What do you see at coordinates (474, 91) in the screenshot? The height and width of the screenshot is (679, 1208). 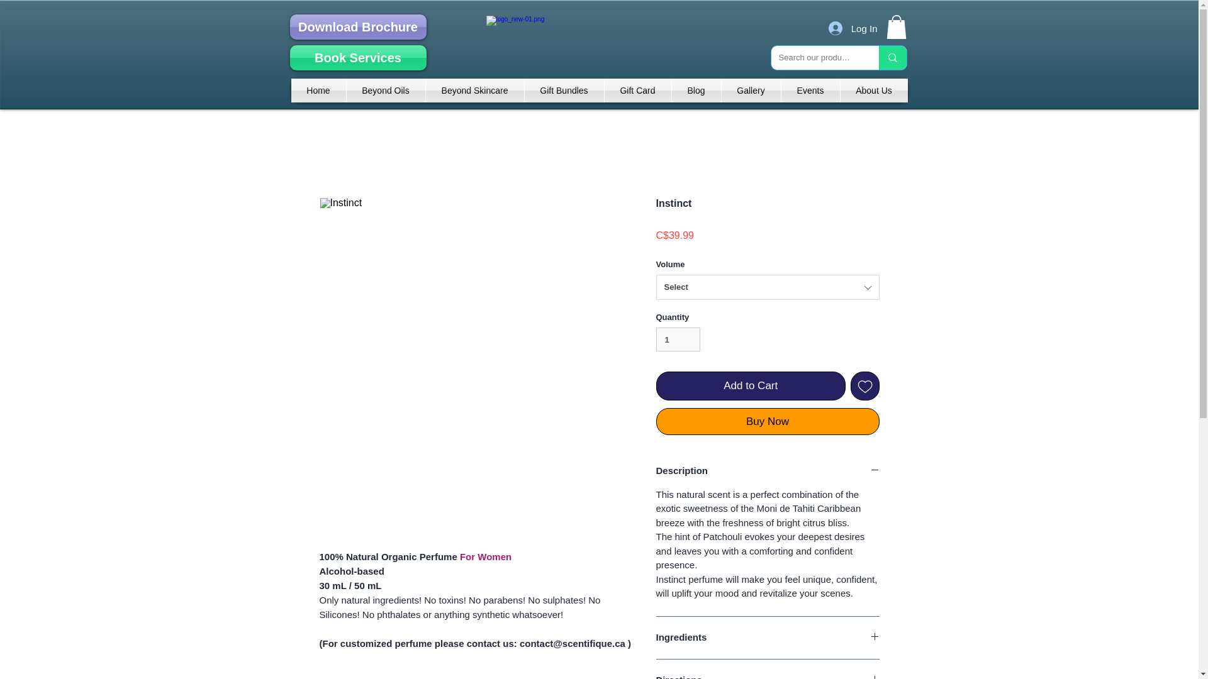 I see `Beyond Skincare` at bounding box center [474, 91].